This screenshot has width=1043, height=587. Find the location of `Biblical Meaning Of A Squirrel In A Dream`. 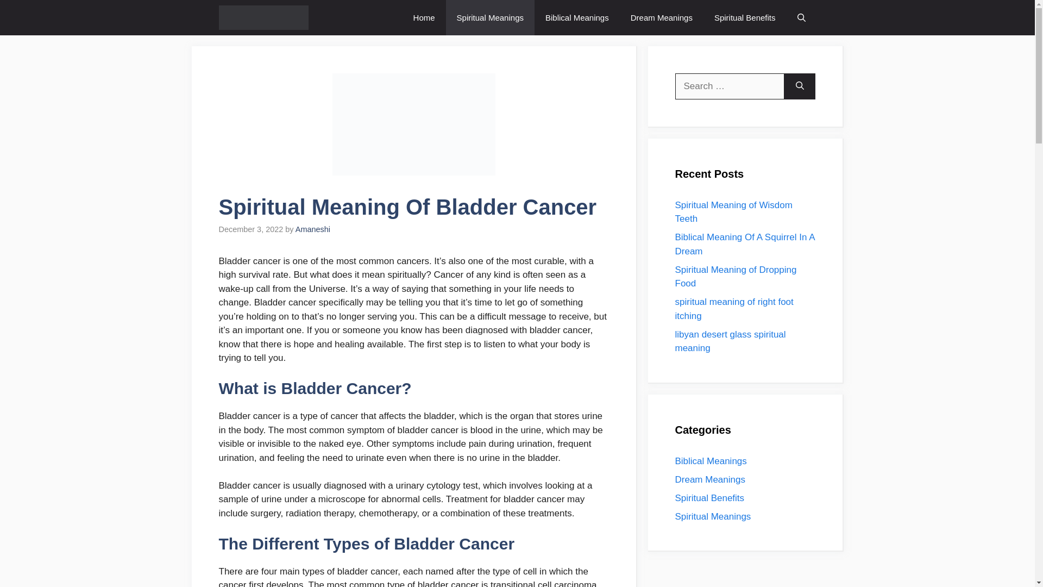

Biblical Meaning Of A Squirrel In A Dream is located at coordinates (744, 243).